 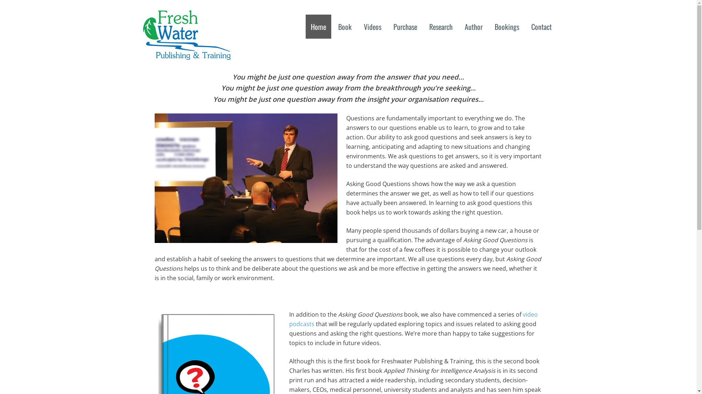 What do you see at coordinates (405, 27) in the screenshot?
I see `Purchase` at bounding box center [405, 27].